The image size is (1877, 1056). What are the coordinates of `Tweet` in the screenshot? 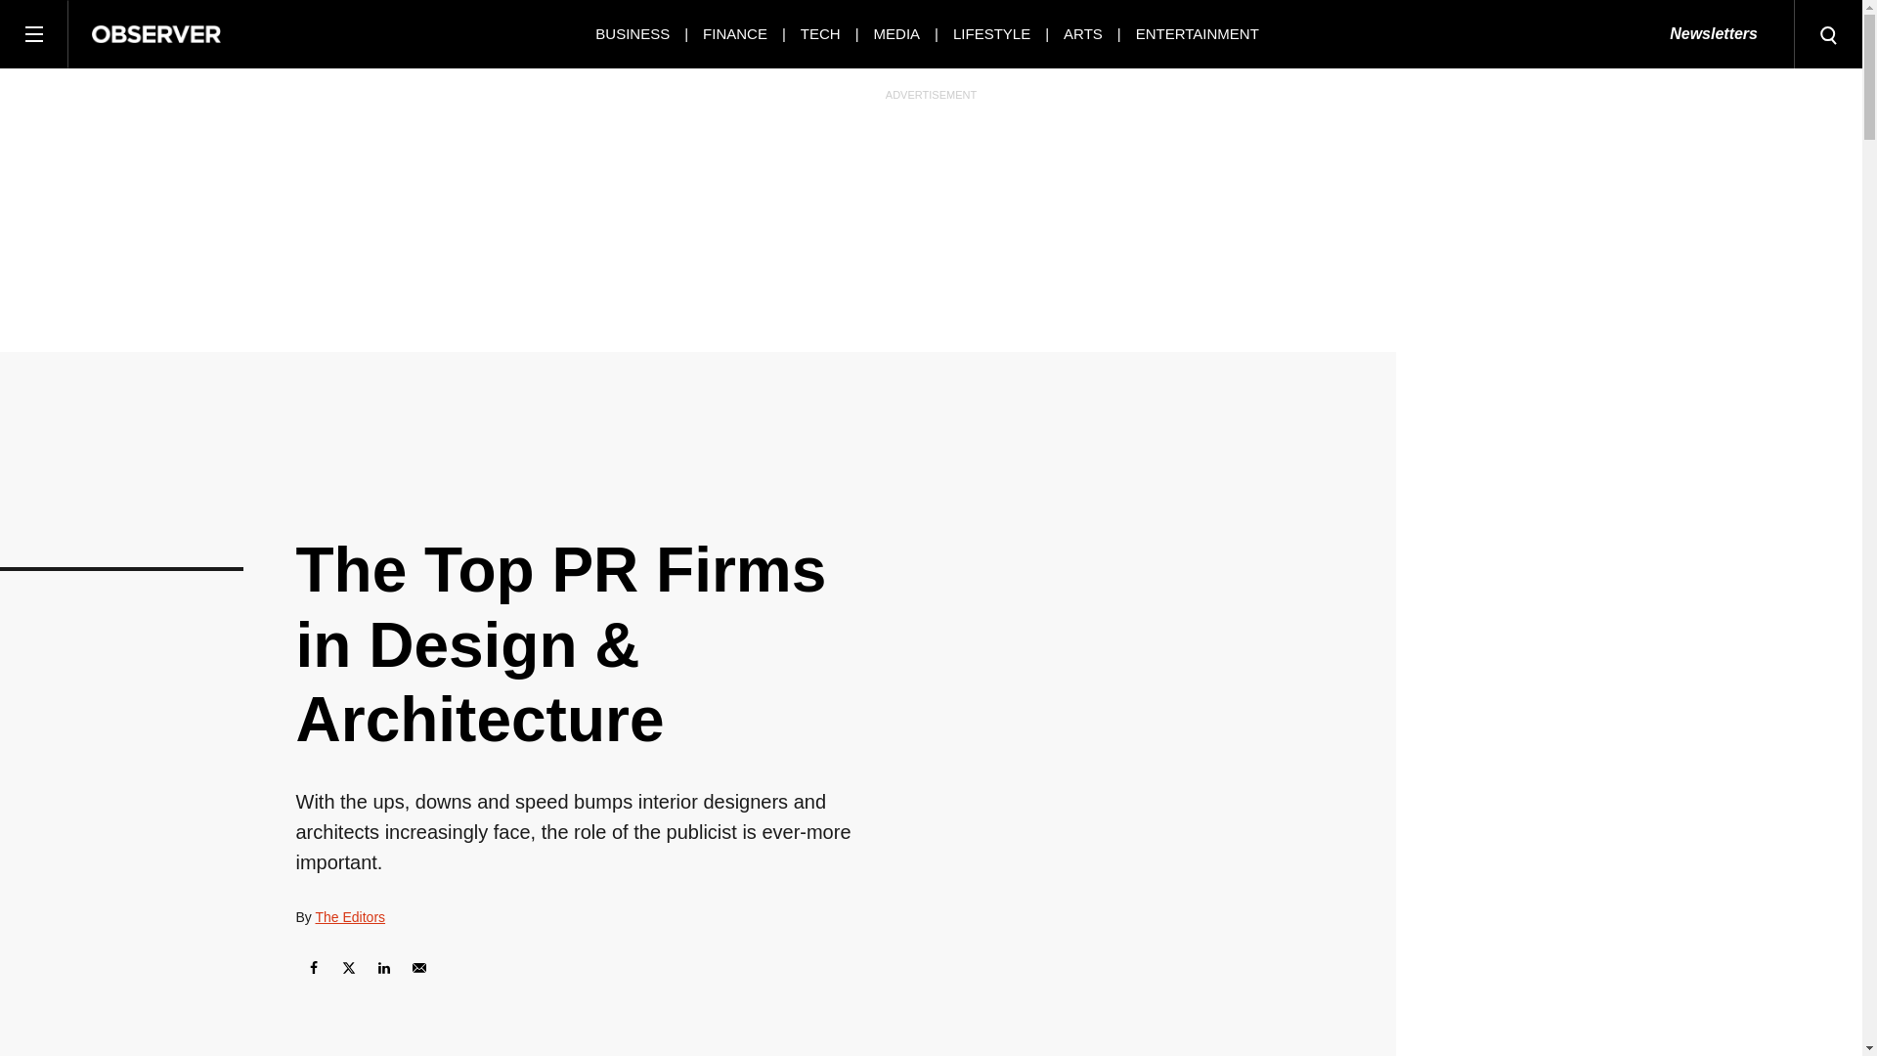 It's located at (348, 968).